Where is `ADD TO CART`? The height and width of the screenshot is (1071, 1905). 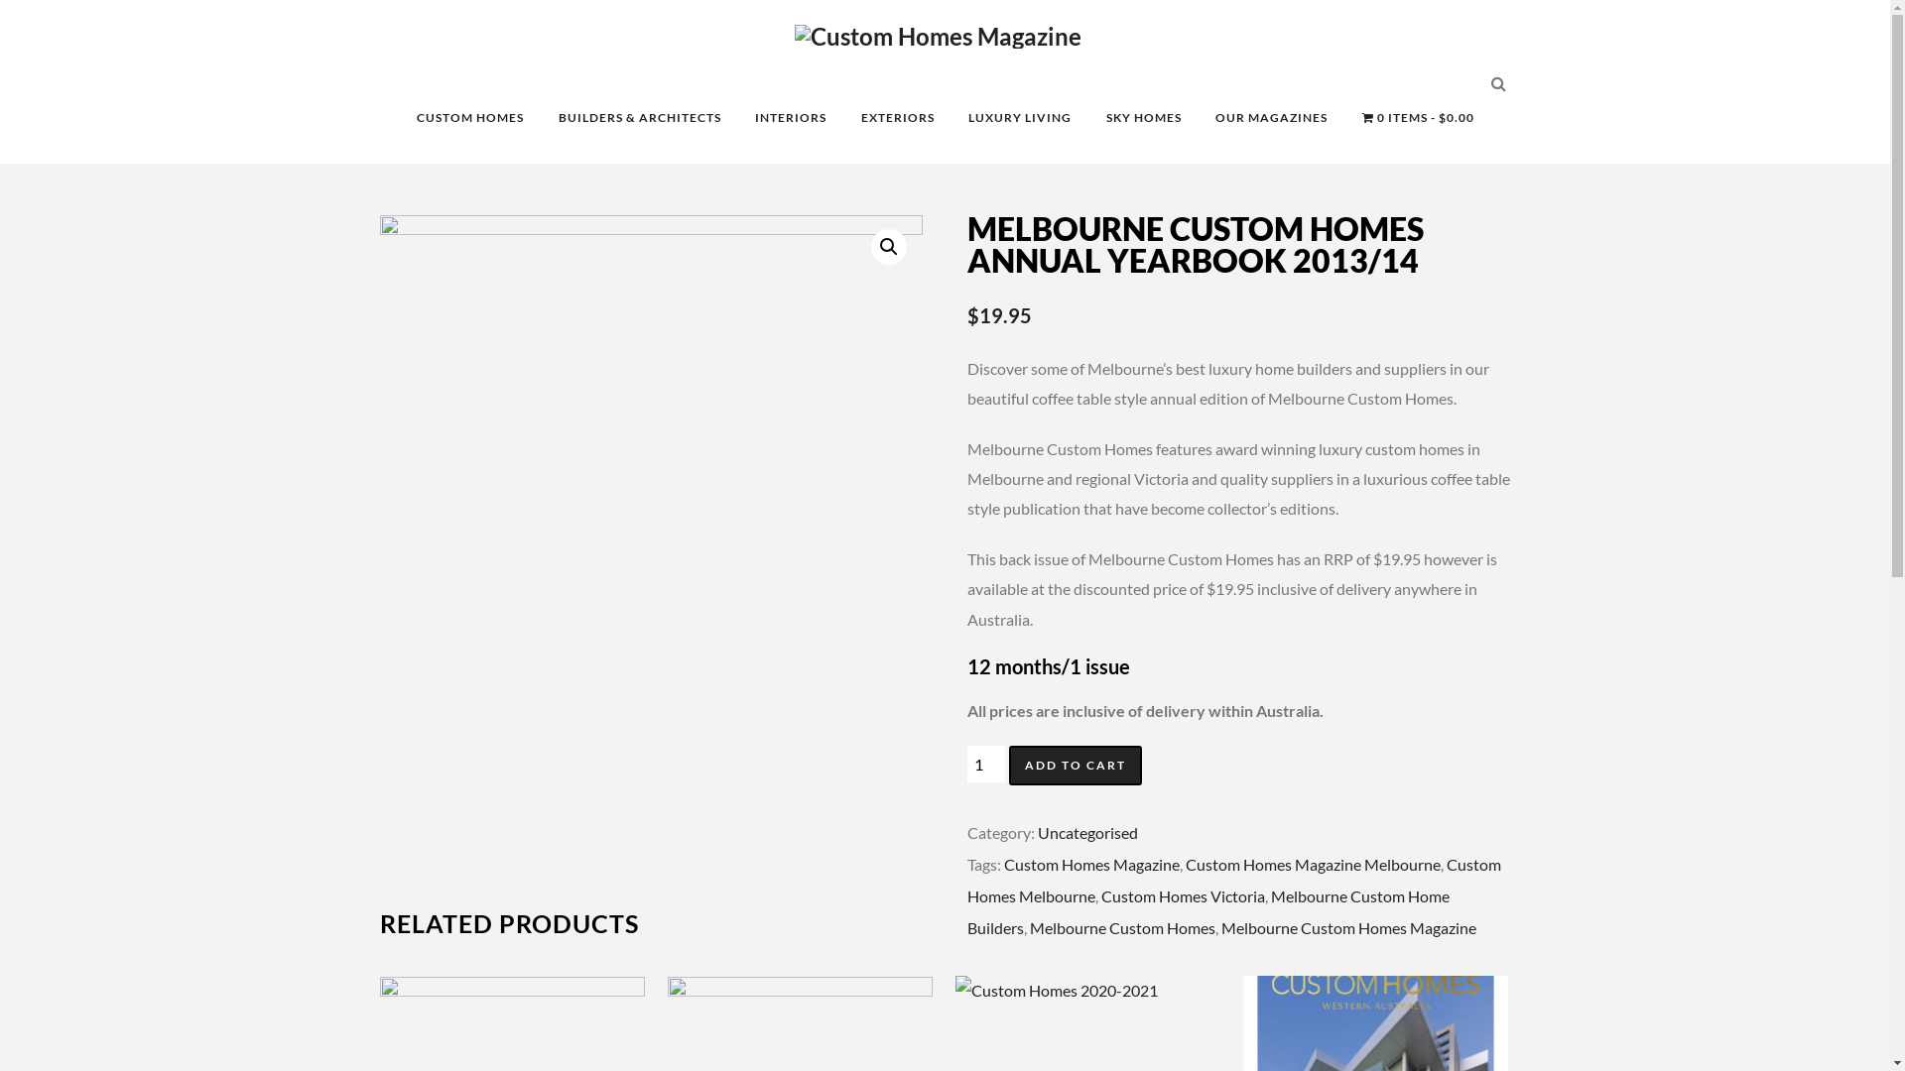
ADD TO CART is located at coordinates (1076, 766).